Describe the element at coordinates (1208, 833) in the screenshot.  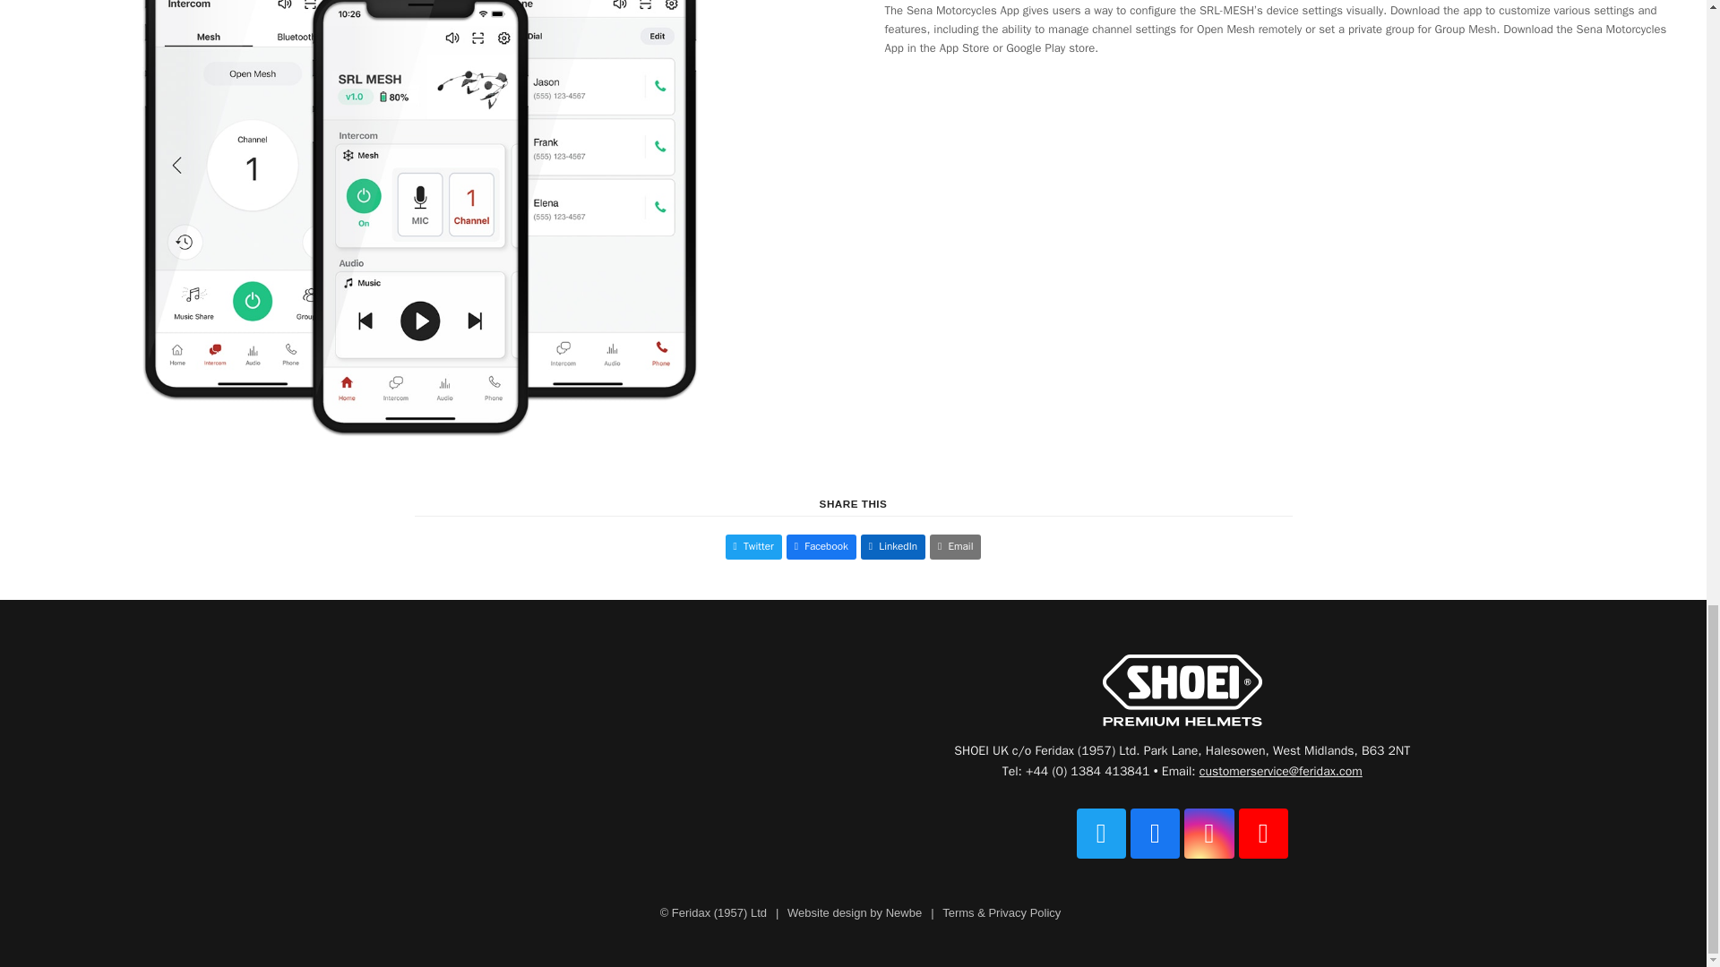
I see `Instagram` at that location.